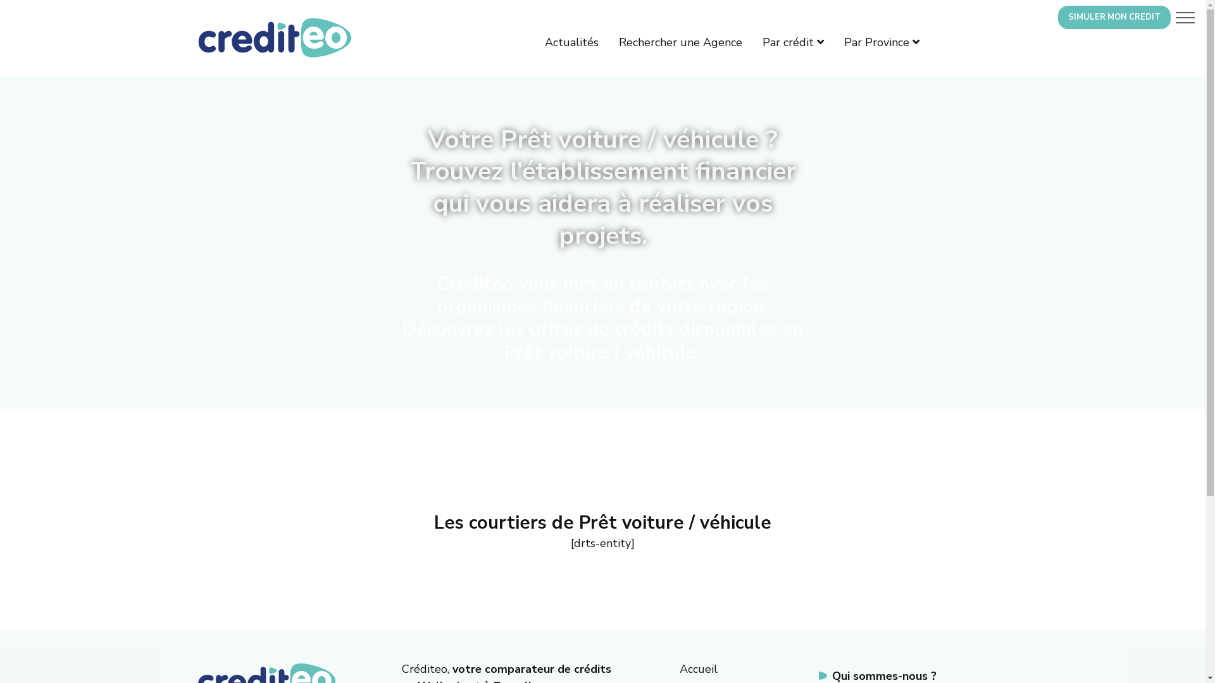 This screenshot has width=1215, height=683. What do you see at coordinates (882, 42) in the screenshot?
I see `Par Province` at bounding box center [882, 42].